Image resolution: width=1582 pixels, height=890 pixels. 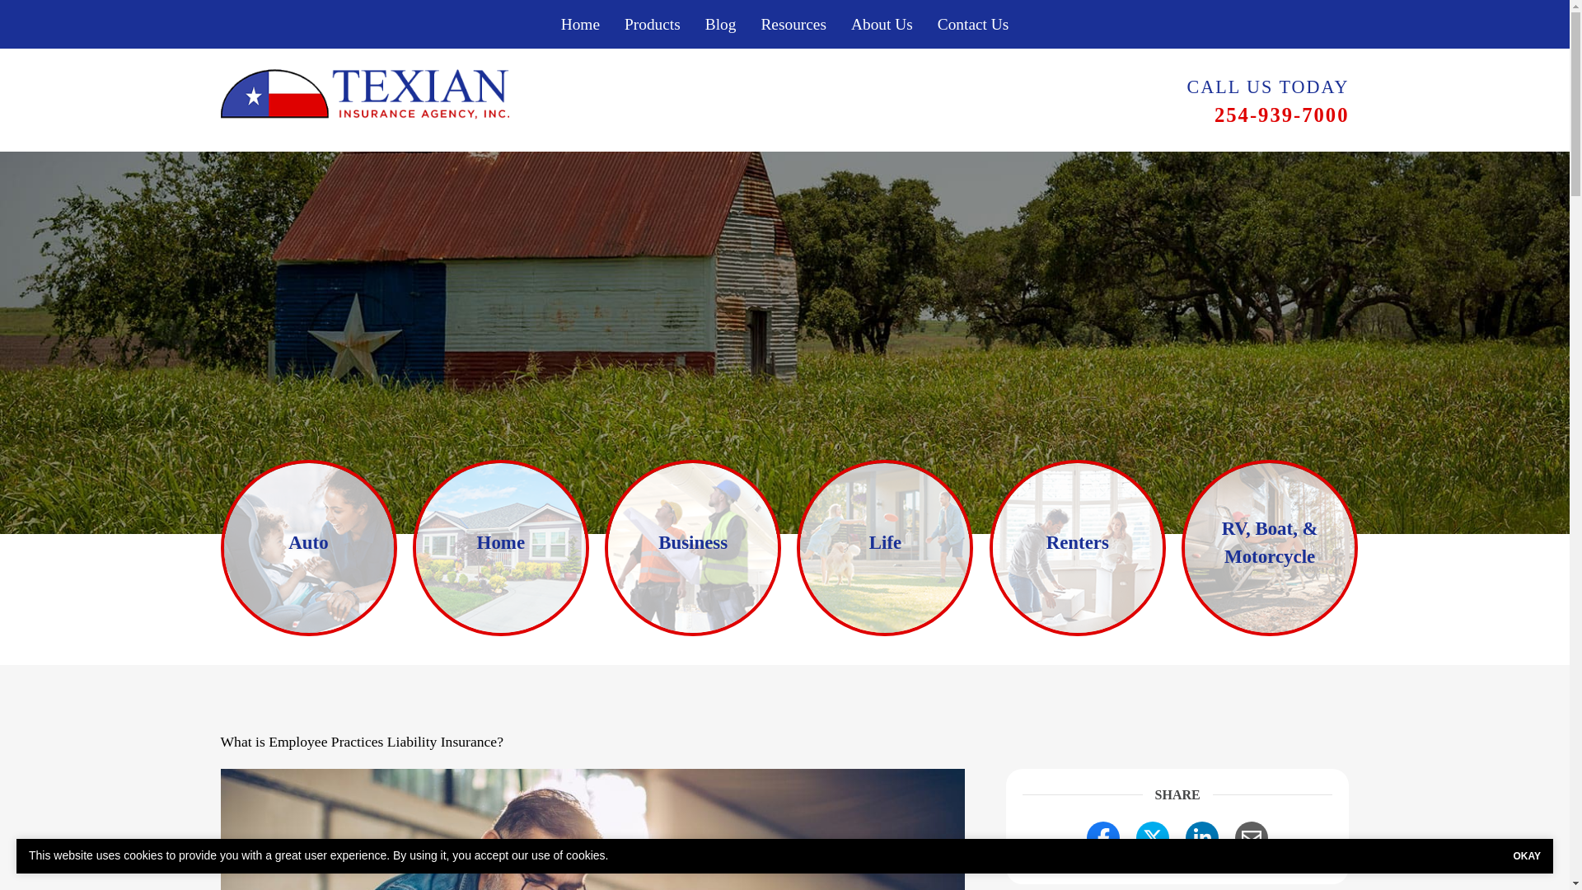 I want to click on Home, so click(x=580, y=25).